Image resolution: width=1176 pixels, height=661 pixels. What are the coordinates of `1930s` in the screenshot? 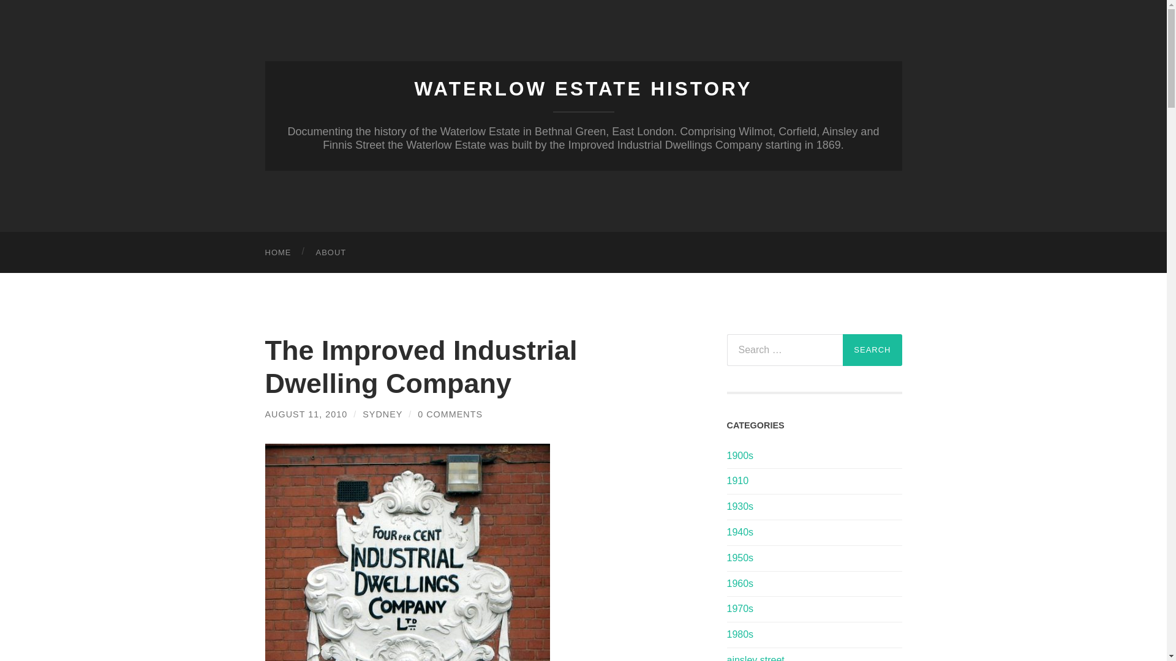 It's located at (740, 506).